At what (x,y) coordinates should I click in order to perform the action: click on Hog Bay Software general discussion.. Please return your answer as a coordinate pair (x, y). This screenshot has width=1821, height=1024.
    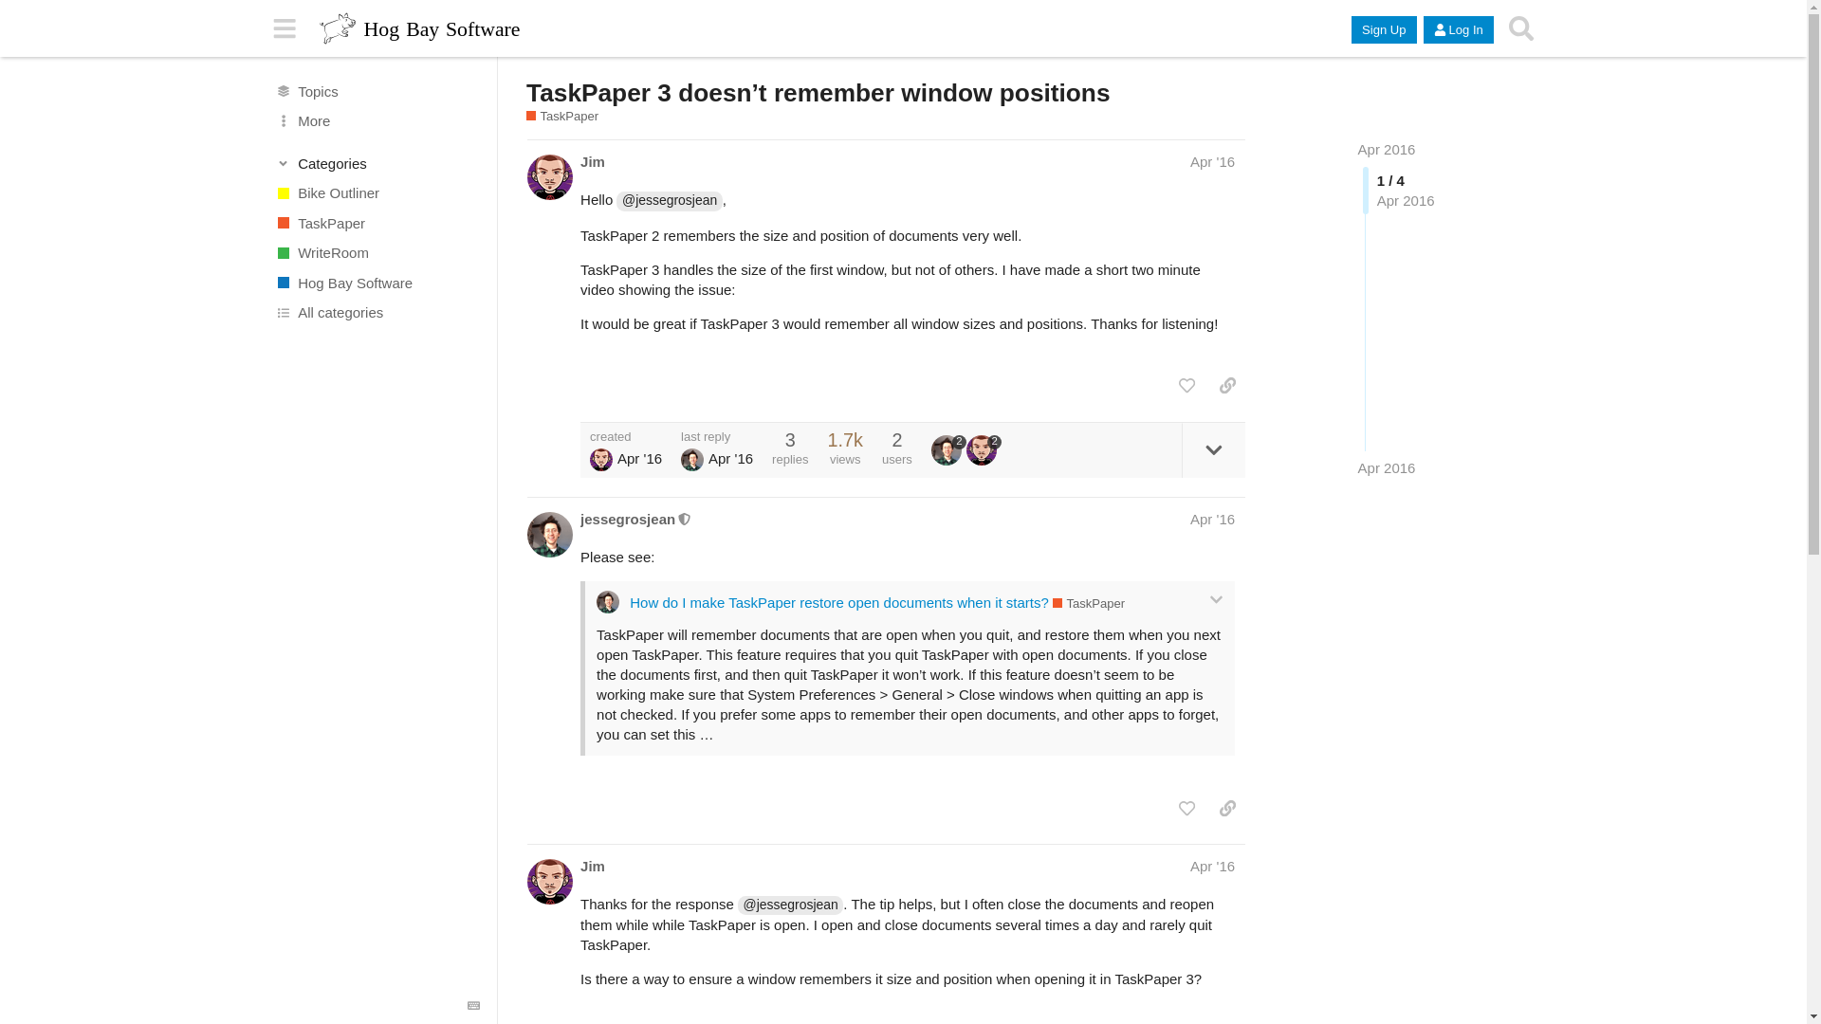
    Looking at the image, I should click on (377, 283).